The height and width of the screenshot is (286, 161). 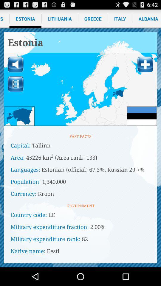 What do you see at coordinates (19, 116) in the screenshot?
I see `country in the picture` at bounding box center [19, 116].